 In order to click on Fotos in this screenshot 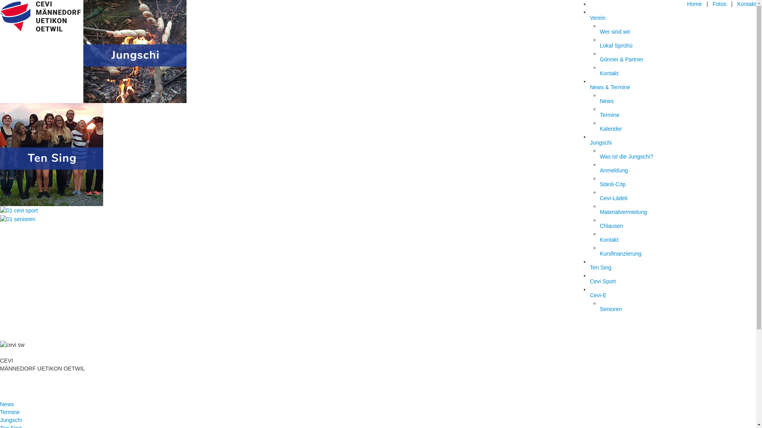, I will do `click(720, 4)`.